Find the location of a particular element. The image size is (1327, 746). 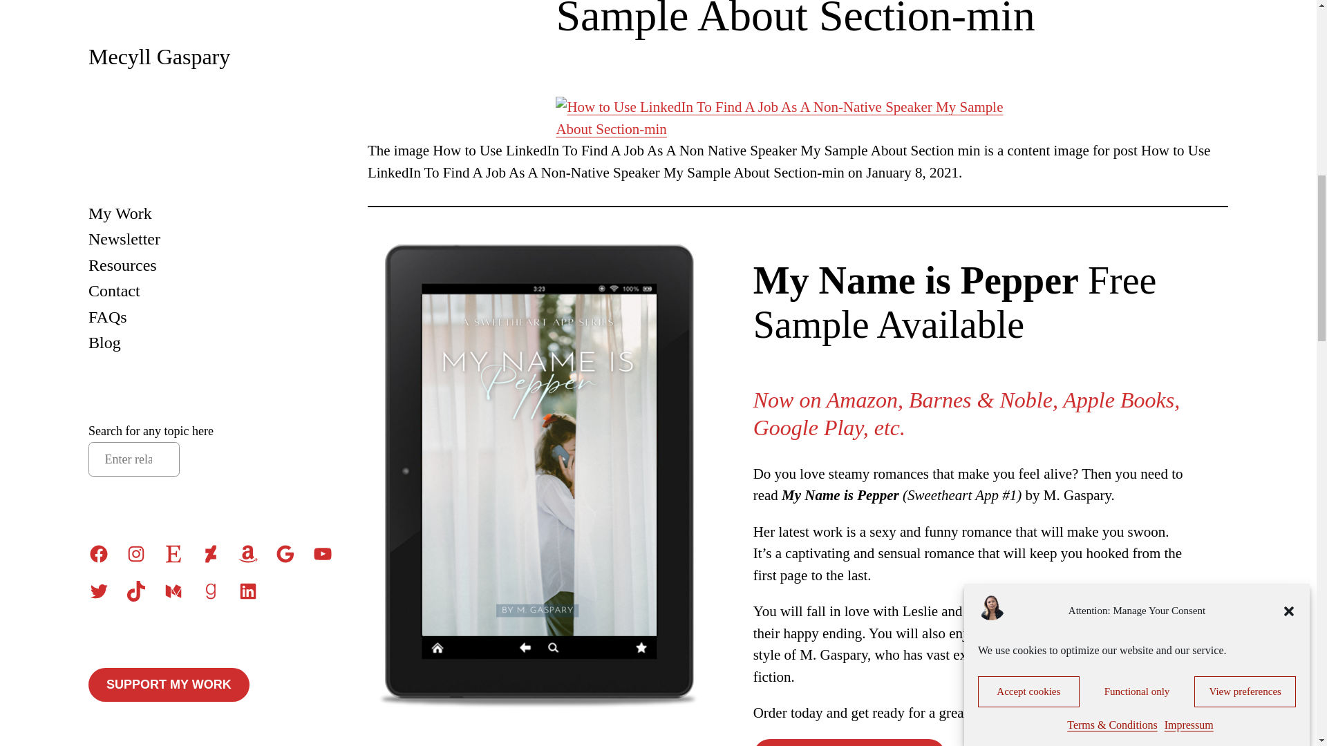

Functional only is located at coordinates (1137, 104).